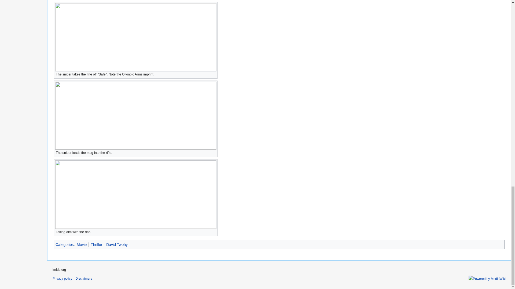 The image size is (515, 289). What do you see at coordinates (64, 245) in the screenshot?
I see `Categories` at bounding box center [64, 245].